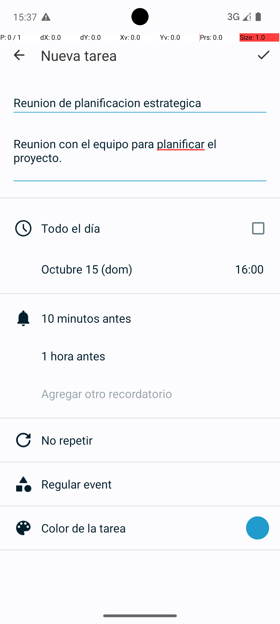  Describe the element at coordinates (141, 528) in the screenshot. I see `Color de la tarea` at that location.